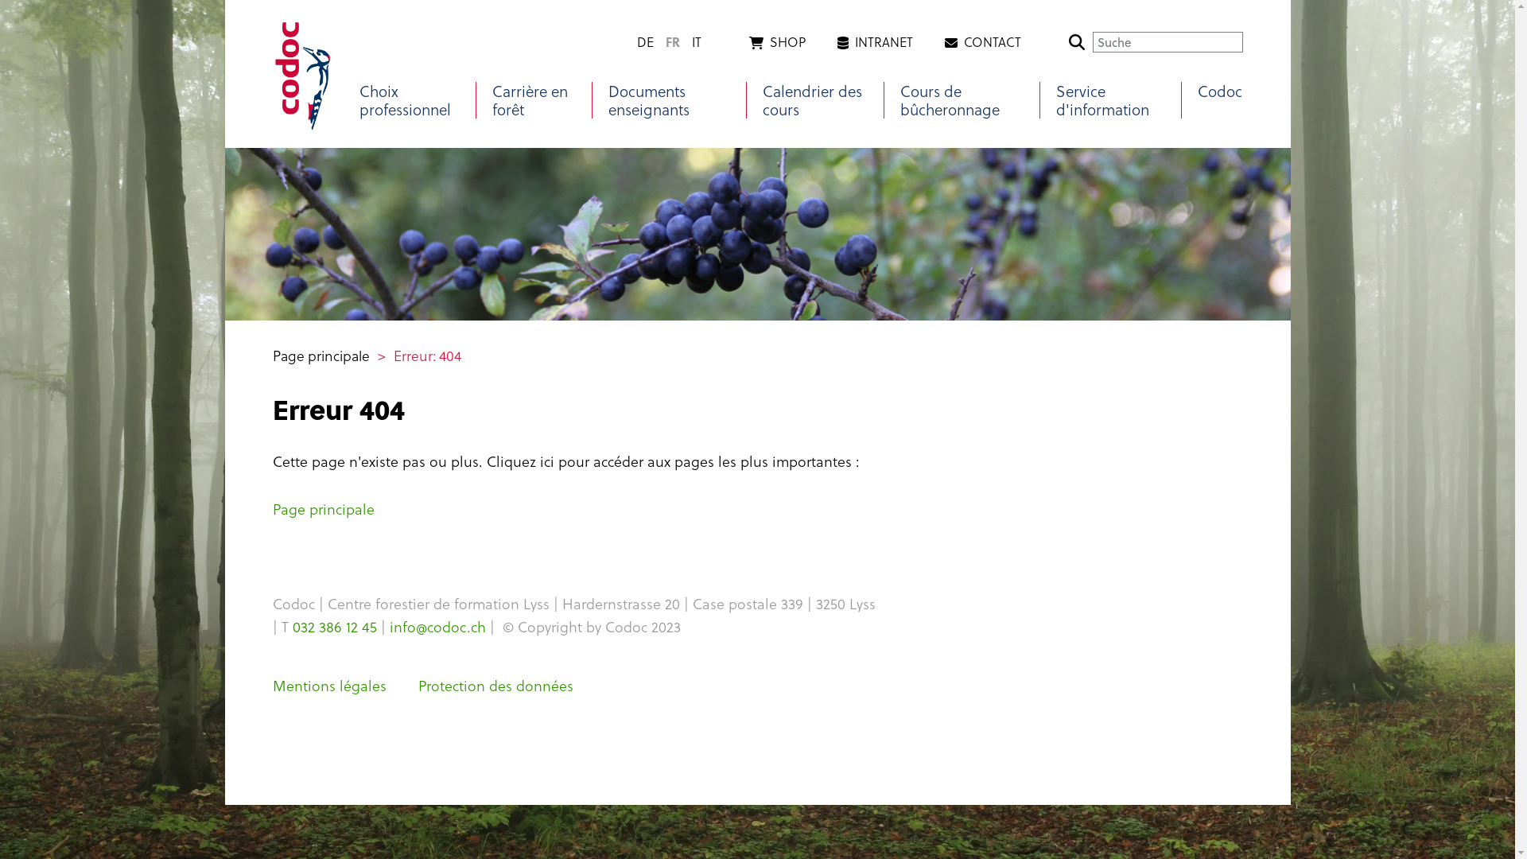 The height and width of the screenshot is (859, 1527). Describe the element at coordinates (1111, 100) in the screenshot. I see `Service d'information` at that location.